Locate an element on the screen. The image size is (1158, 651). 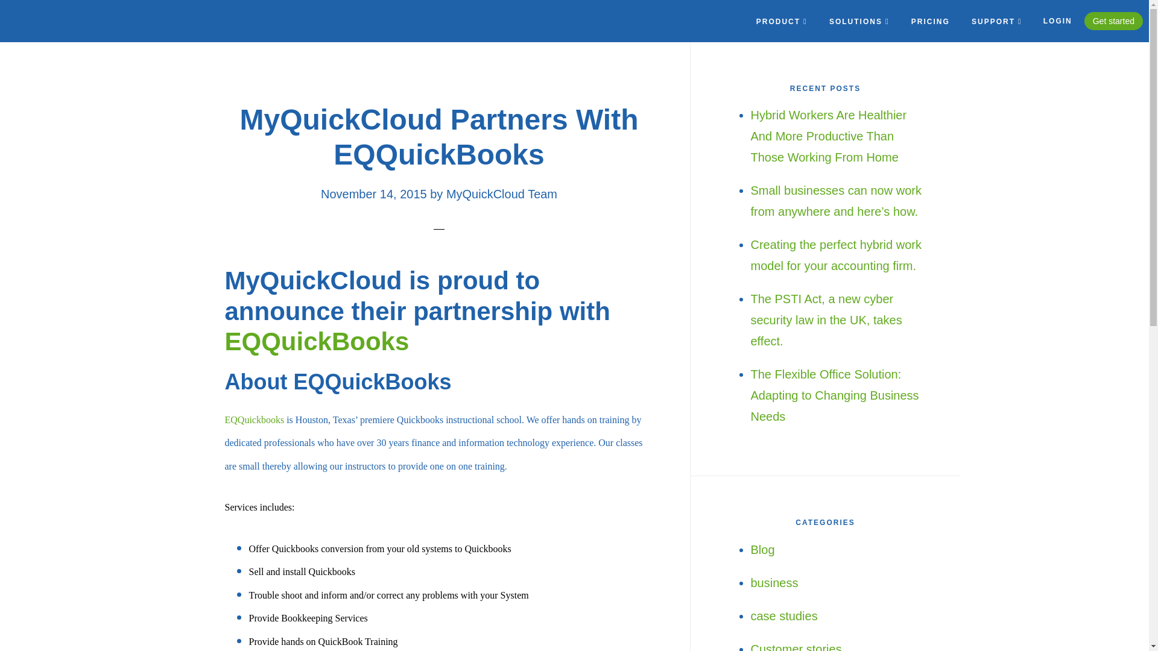
SOLUTIONS is located at coordinates (859, 22).